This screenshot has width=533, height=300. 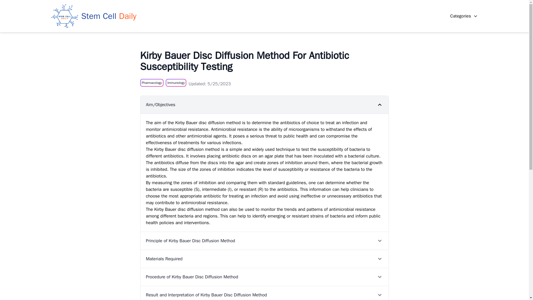 What do you see at coordinates (264, 277) in the screenshot?
I see `Procedure of Kirby Bauer Disc Diffusion Method` at bounding box center [264, 277].